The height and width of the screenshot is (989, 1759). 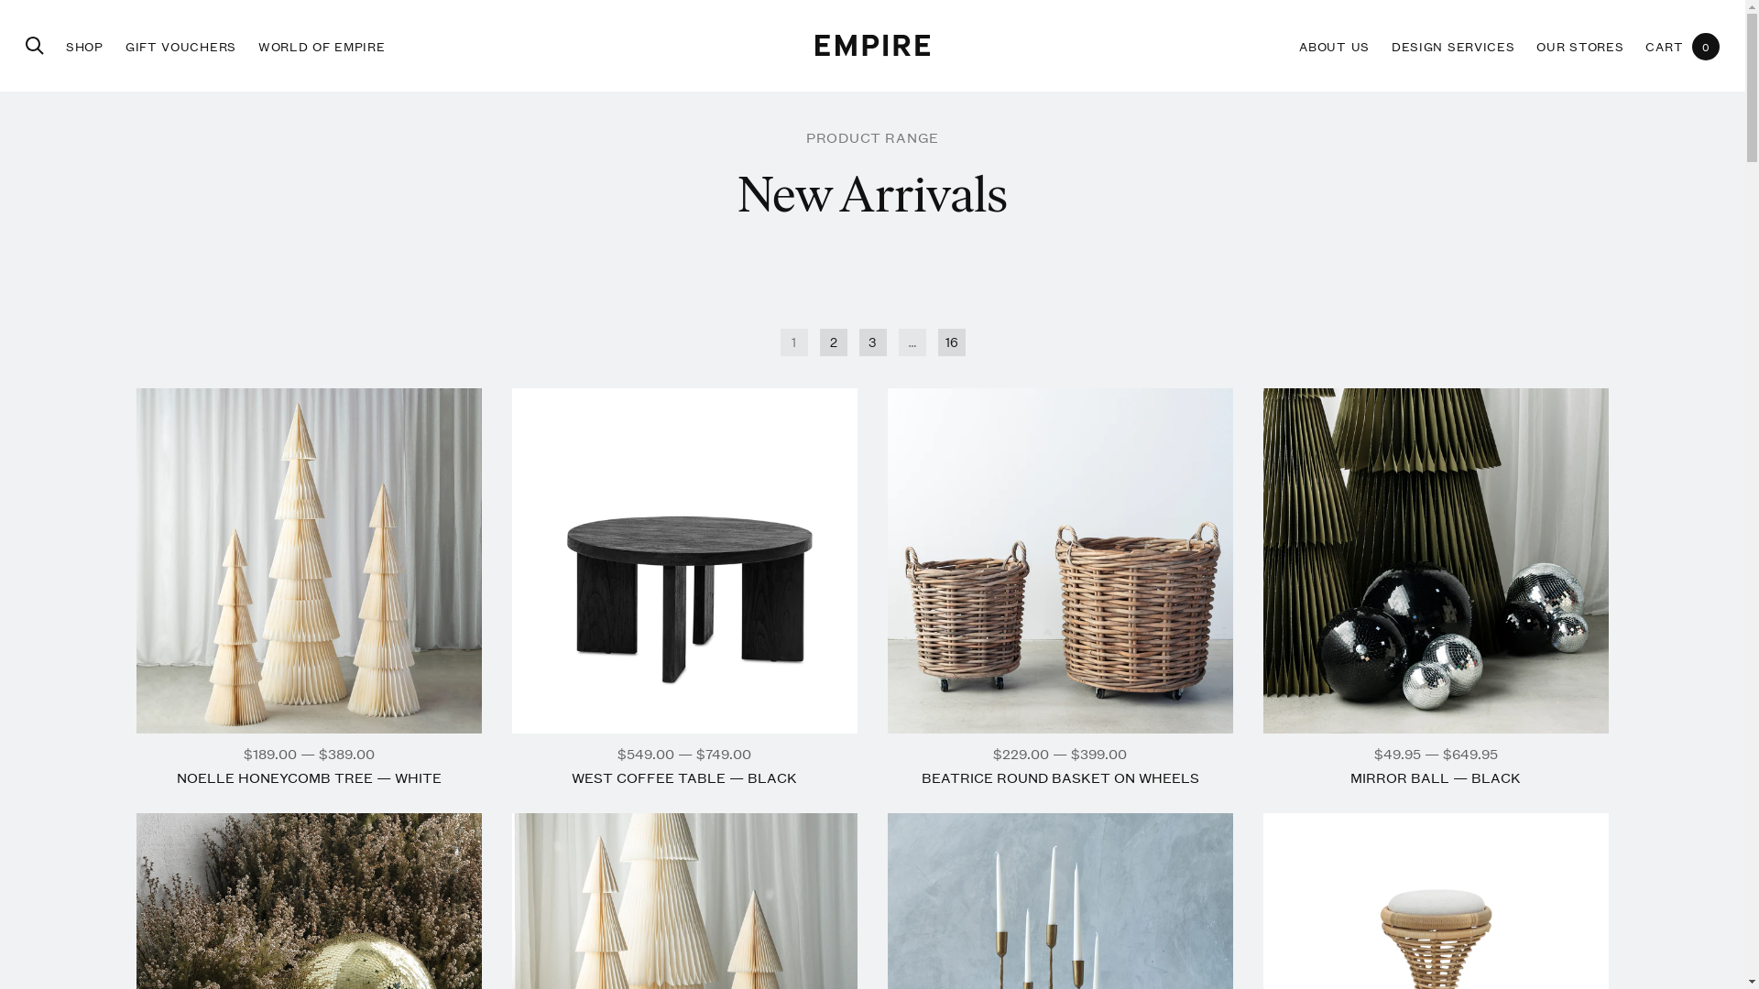 I want to click on Search, so click(x=35, y=46).